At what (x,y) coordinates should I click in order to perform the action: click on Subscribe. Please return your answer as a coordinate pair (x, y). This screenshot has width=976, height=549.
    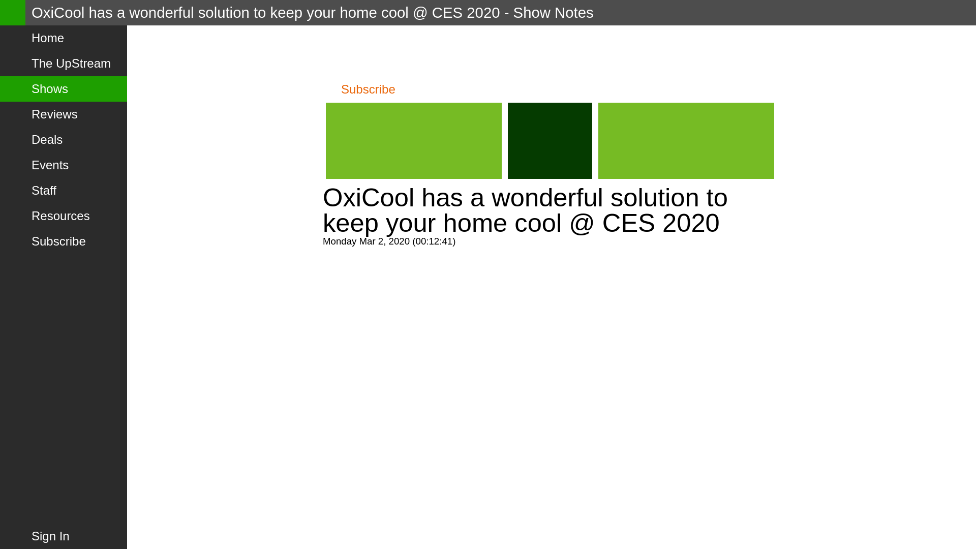
    Looking at the image, I should click on (359, 89).